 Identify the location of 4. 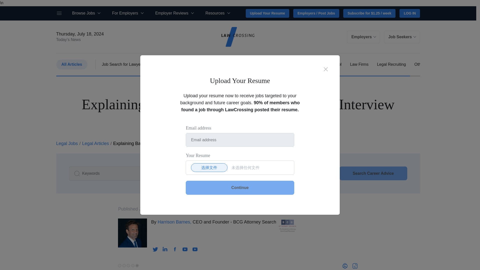
(132, 265).